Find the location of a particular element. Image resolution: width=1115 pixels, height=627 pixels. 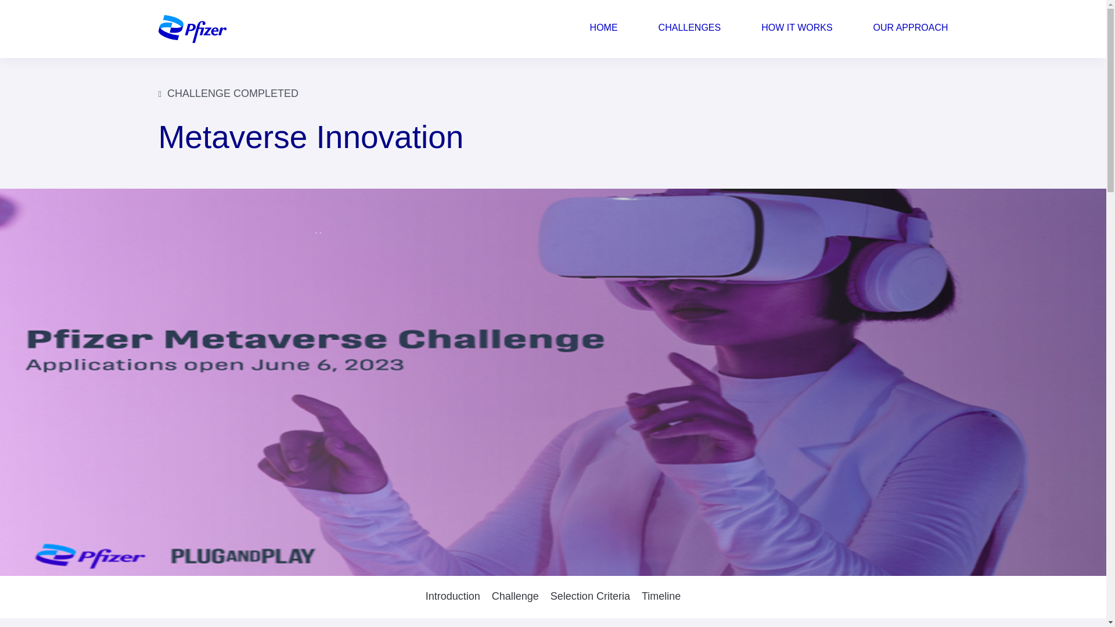

HOME is located at coordinates (604, 29).